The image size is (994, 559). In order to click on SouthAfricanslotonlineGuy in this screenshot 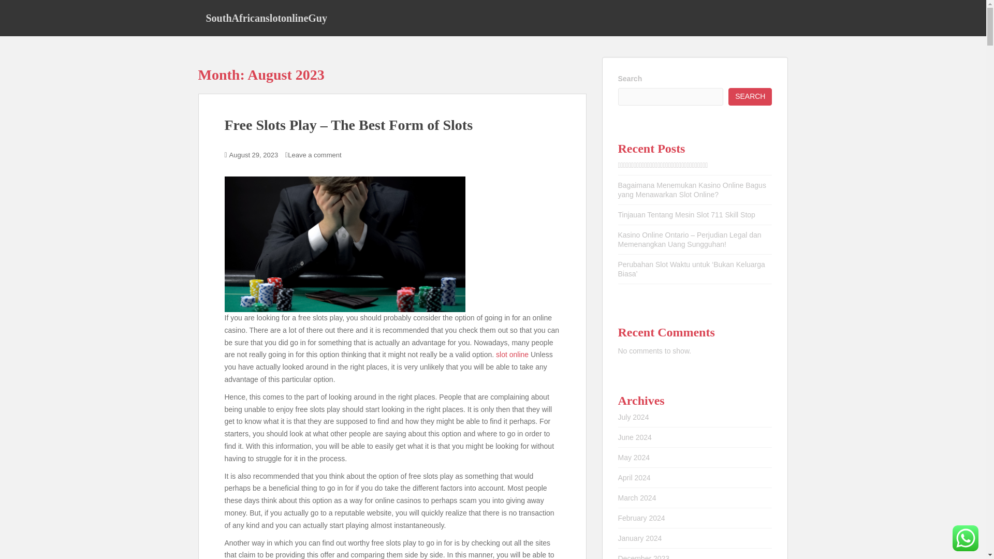, I will do `click(266, 18)`.